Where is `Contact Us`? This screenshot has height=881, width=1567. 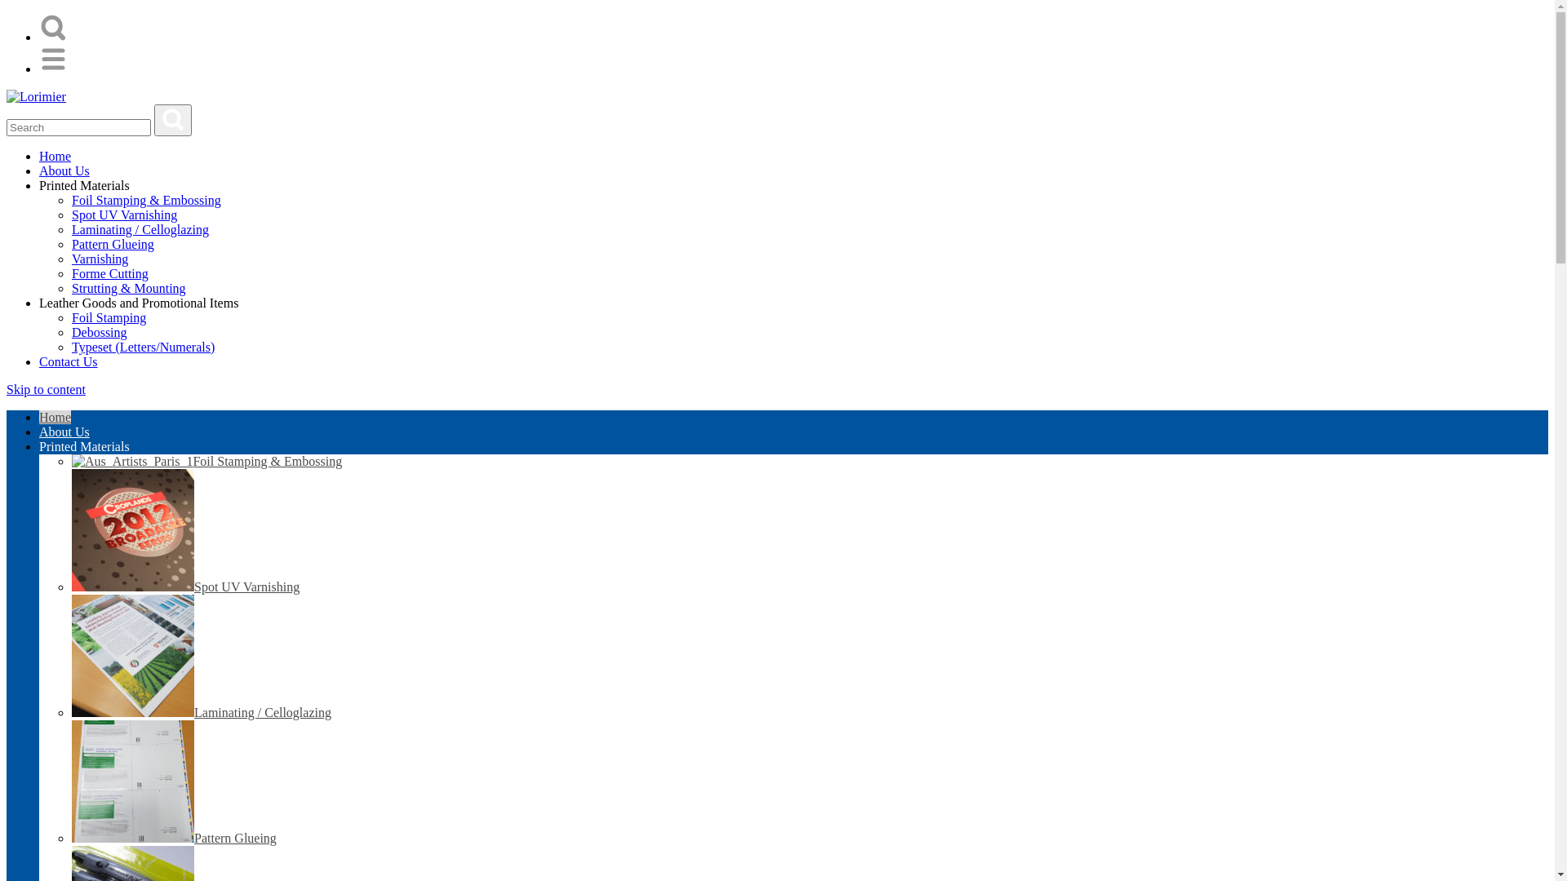
Contact Us is located at coordinates (69, 362).